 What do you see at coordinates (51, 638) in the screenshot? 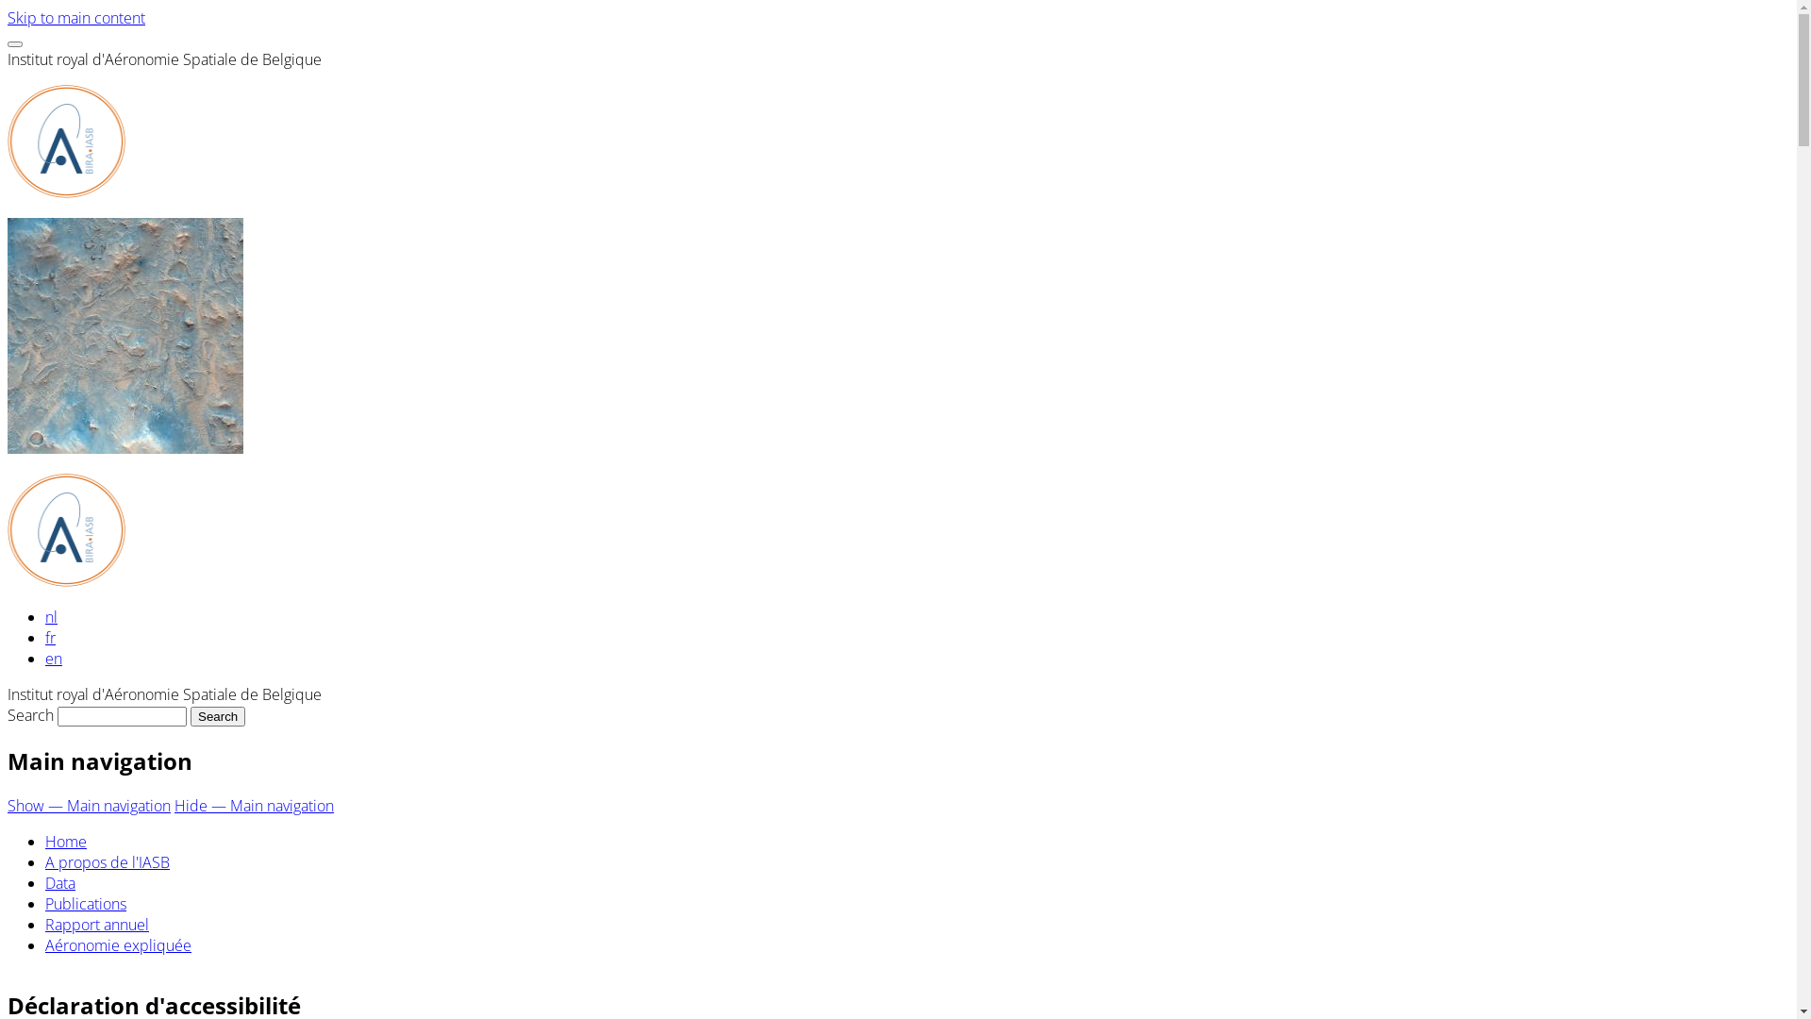
I see `fr` at bounding box center [51, 638].